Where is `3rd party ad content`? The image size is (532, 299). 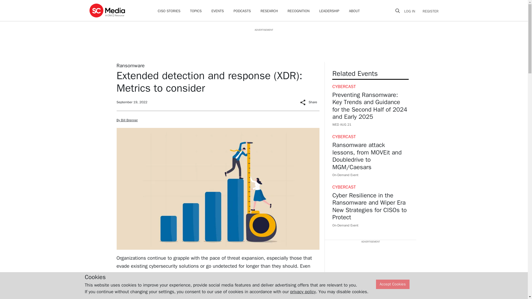
3rd party ad content is located at coordinates (264, 44).